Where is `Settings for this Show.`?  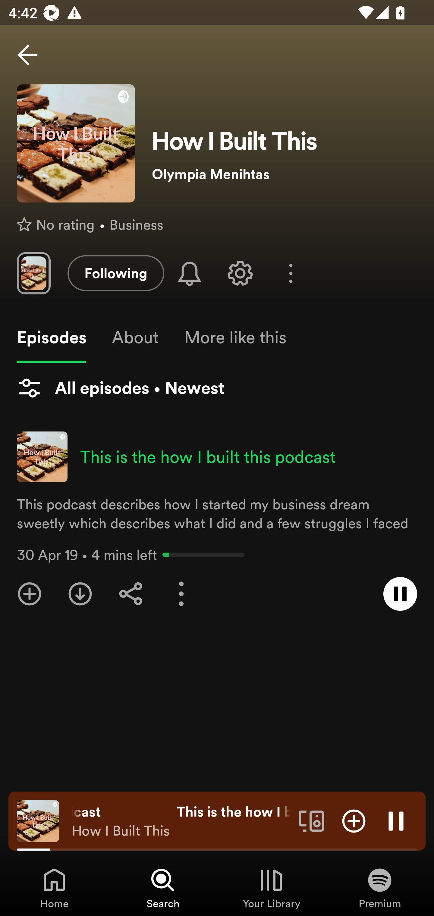 Settings for this Show. is located at coordinates (240, 273).